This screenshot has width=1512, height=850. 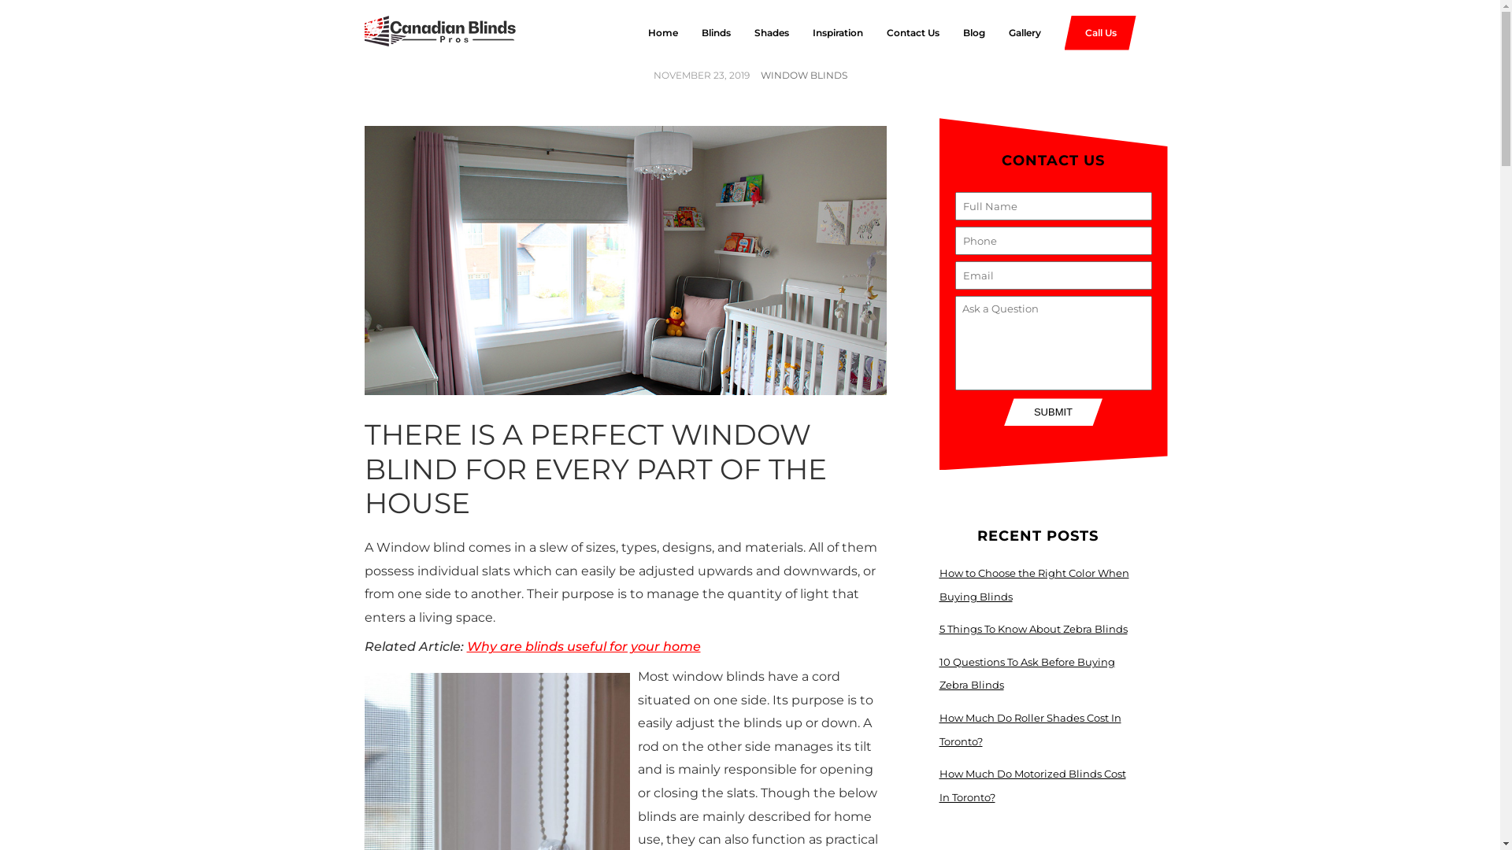 What do you see at coordinates (804, 76) in the screenshot?
I see `WINDOW BLINDS` at bounding box center [804, 76].